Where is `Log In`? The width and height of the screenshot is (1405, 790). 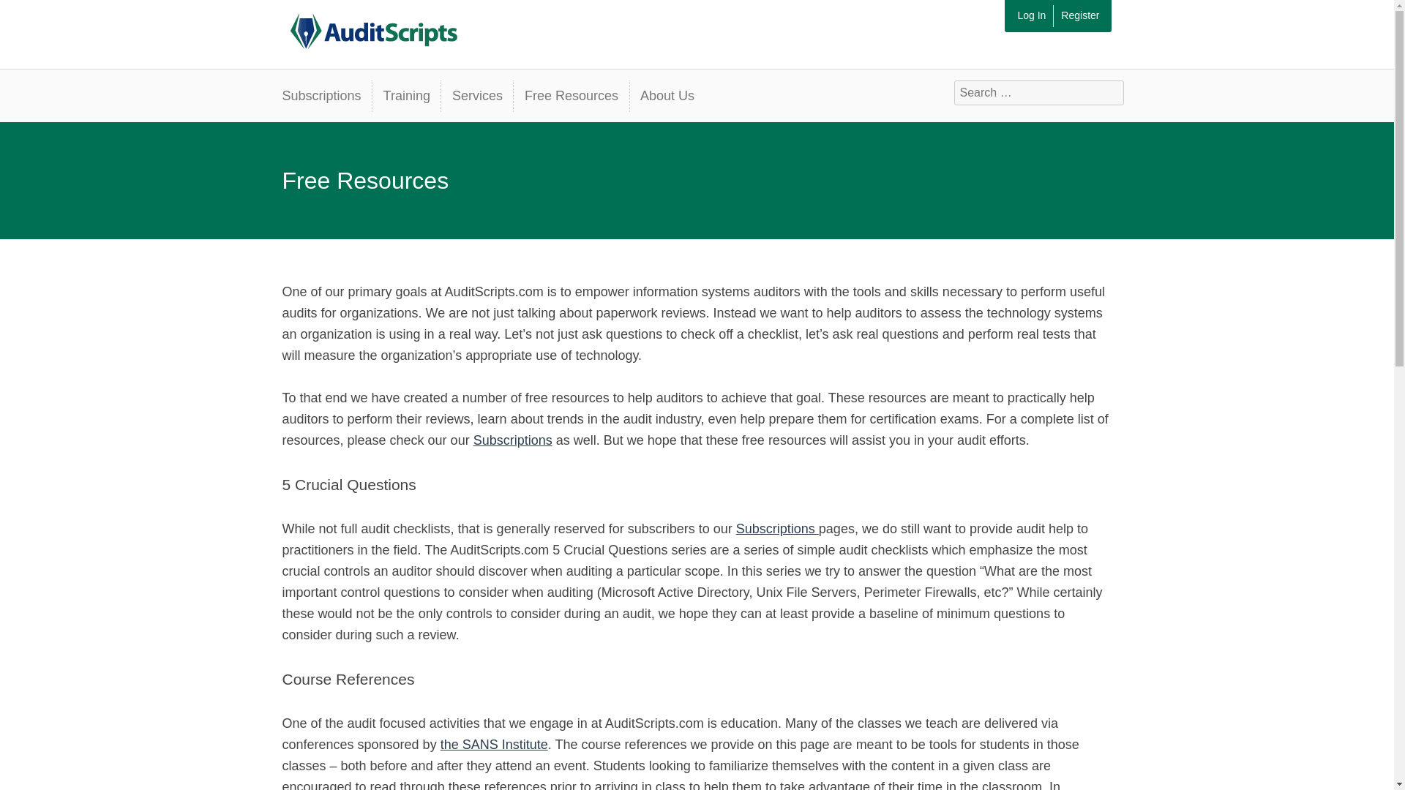 Log In is located at coordinates (1031, 15).